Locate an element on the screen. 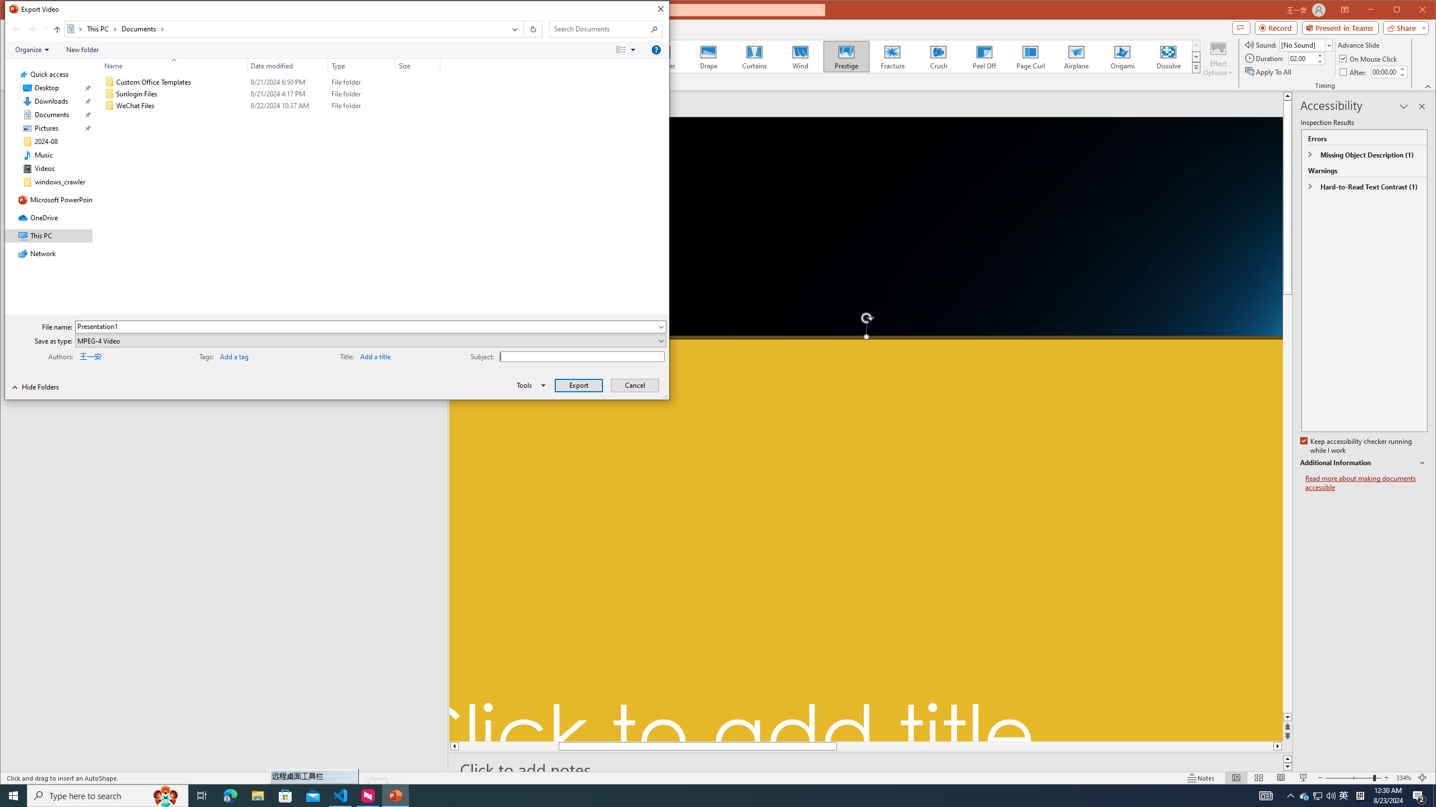 The width and height of the screenshot is (1436, 807). Authors is located at coordinates (114, 355).